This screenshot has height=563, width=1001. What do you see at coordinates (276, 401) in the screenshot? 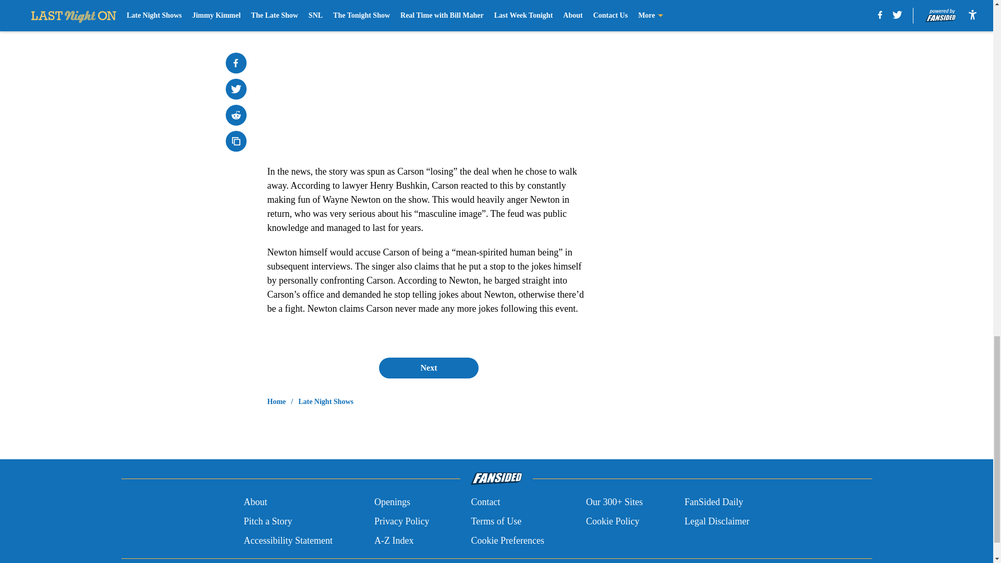
I see `Home` at bounding box center [276, 401].